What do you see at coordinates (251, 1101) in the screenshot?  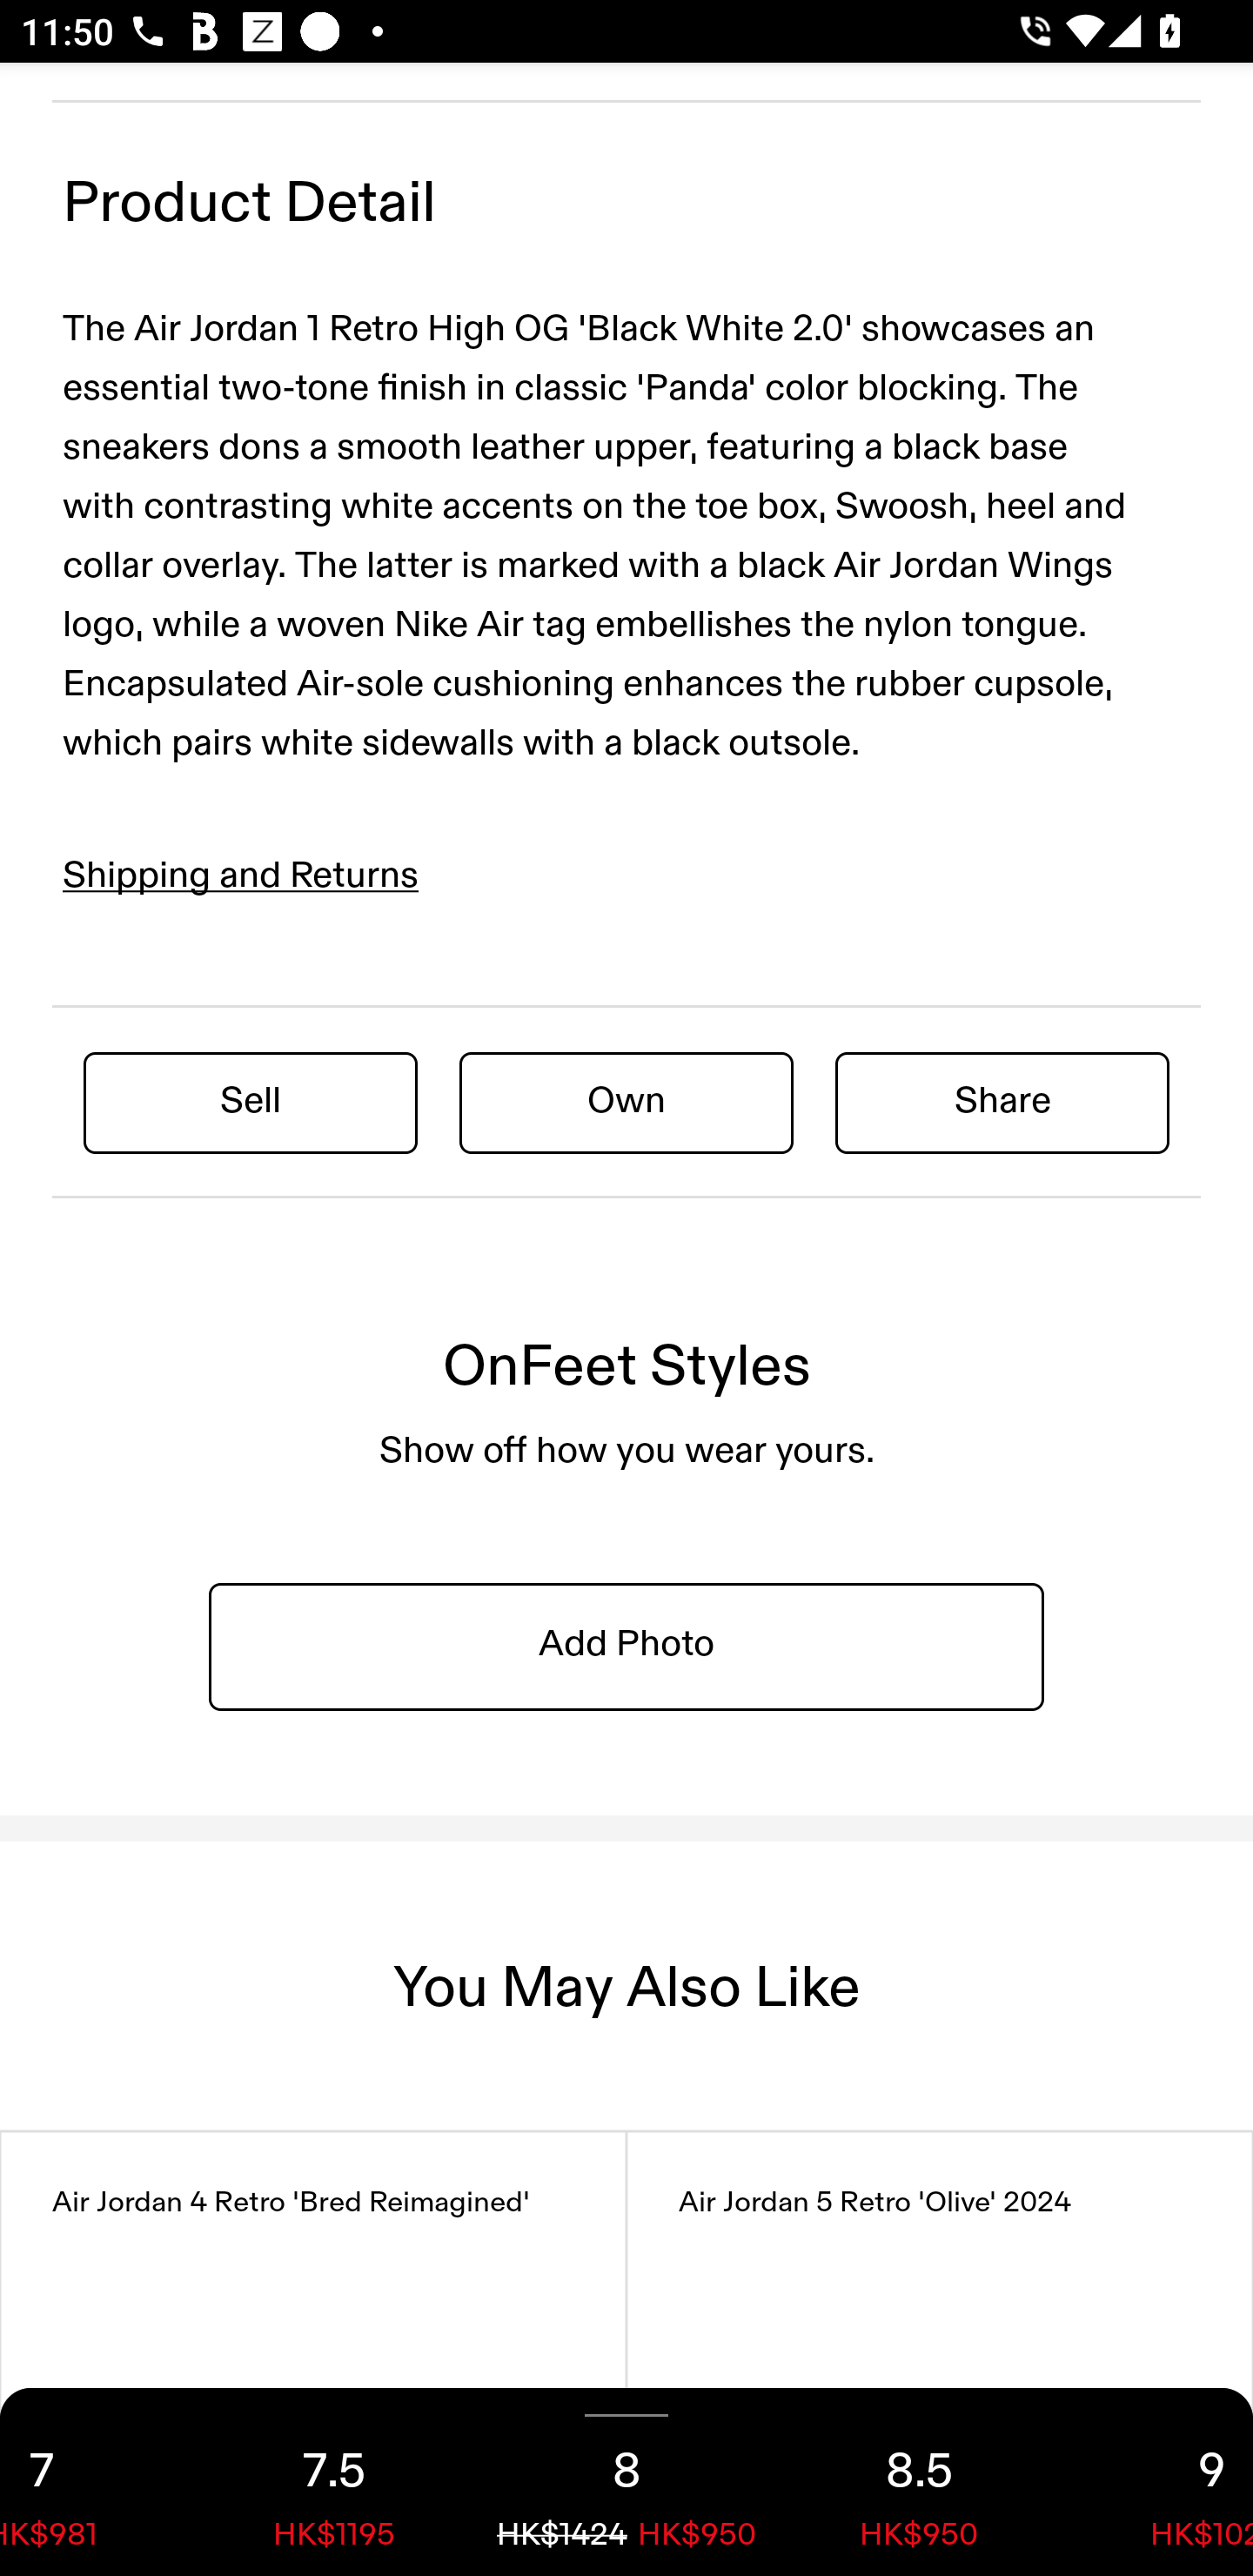 I see `Sell` at bounding box center [251, 1101].